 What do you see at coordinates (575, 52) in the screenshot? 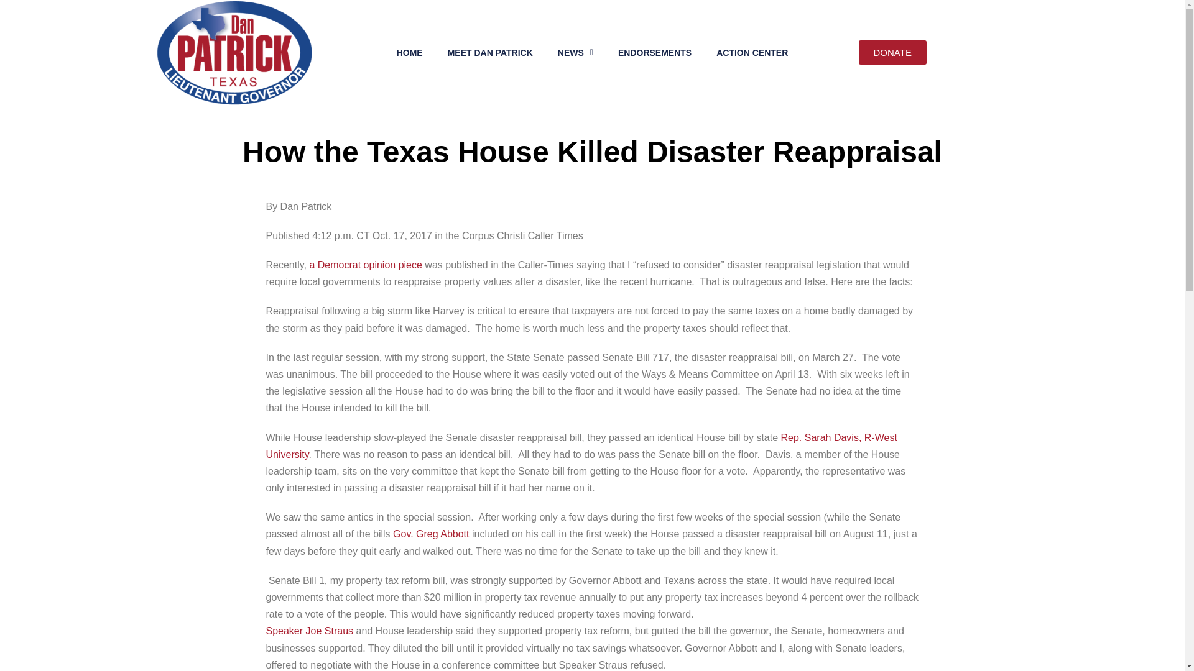
I see `NEWS` at bounding box center [575, 52].